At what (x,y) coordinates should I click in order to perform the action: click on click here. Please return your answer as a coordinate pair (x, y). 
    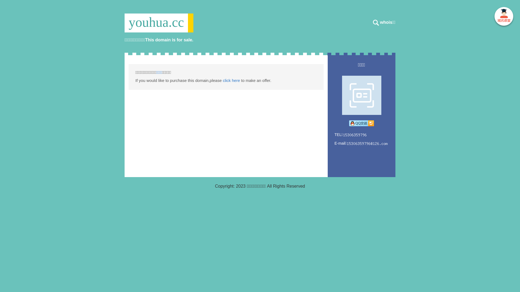
    Looking at the image, I should click on (231, 81).